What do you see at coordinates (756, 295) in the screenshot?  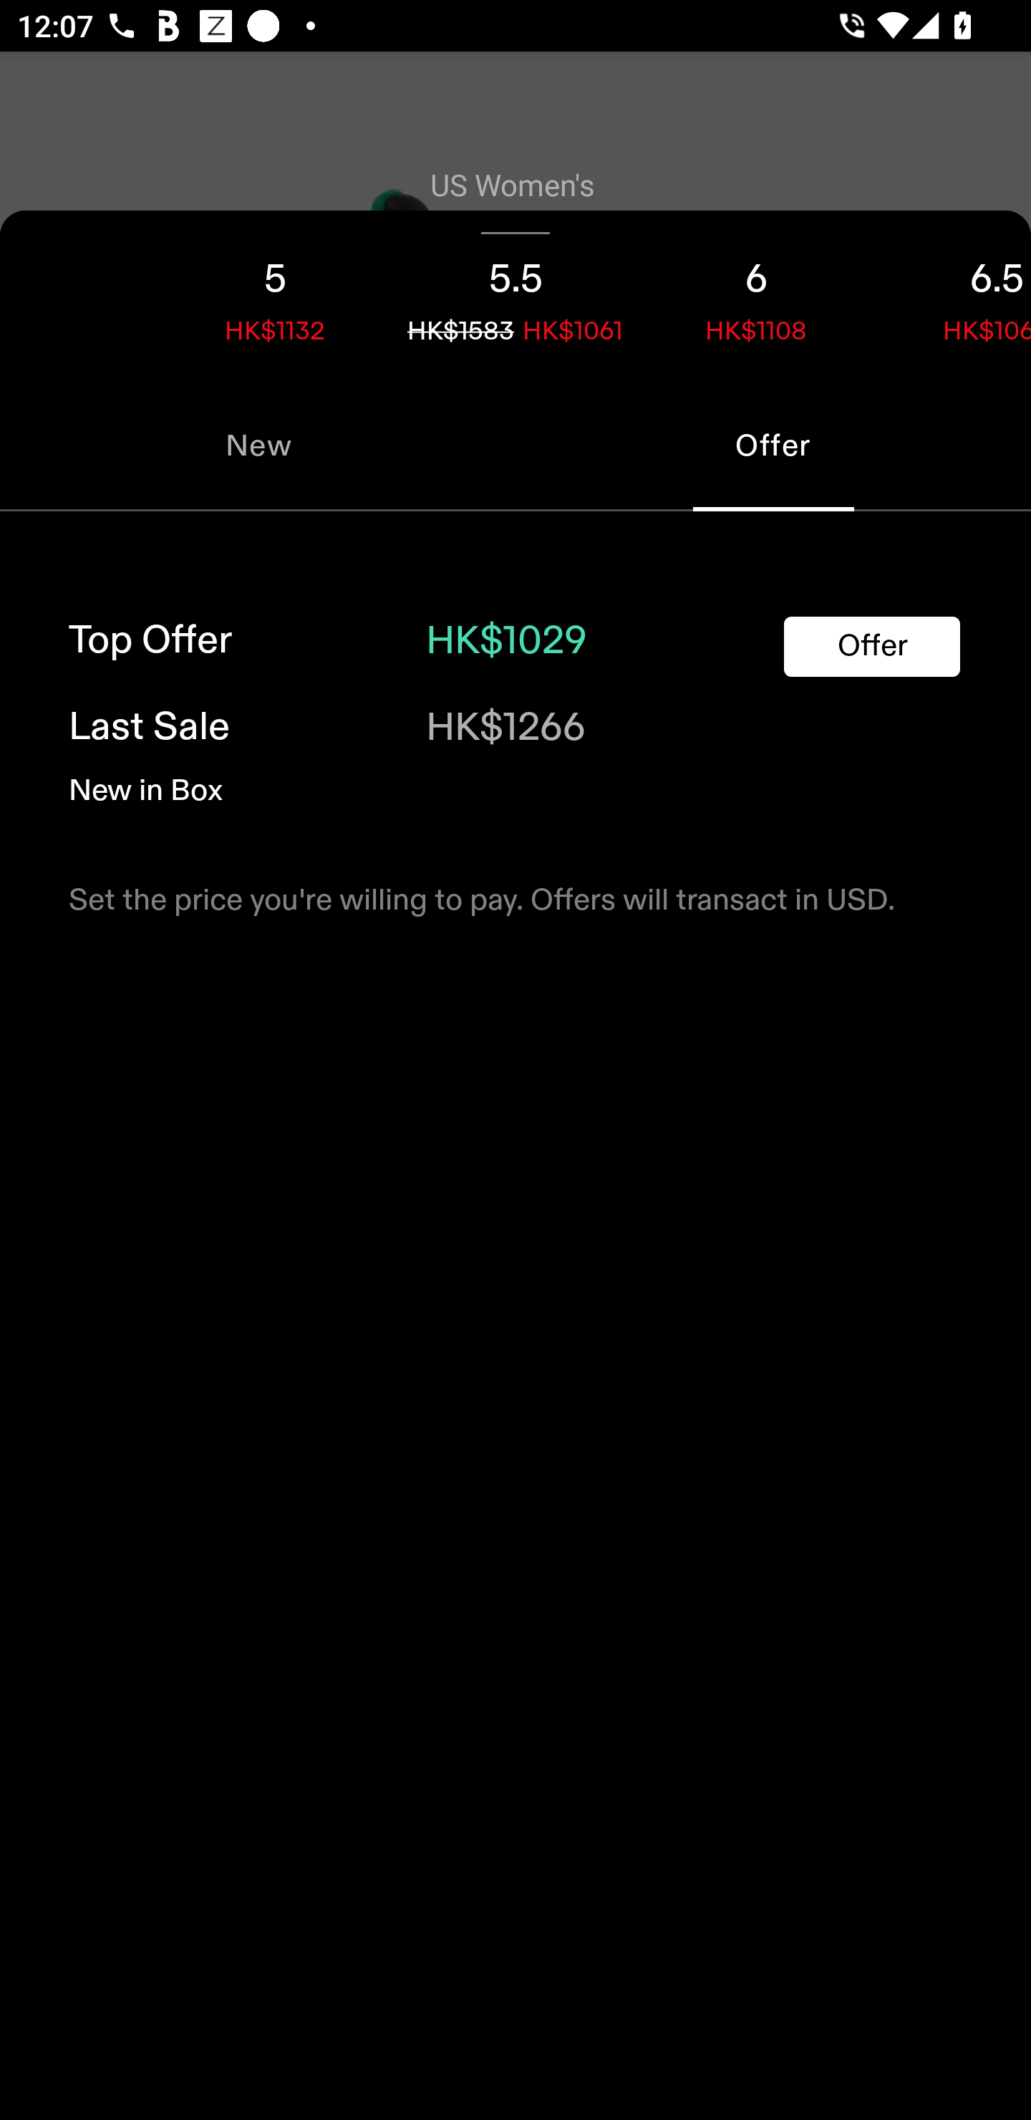 I see `6 HK$1108` at bounding box center [756, 295].